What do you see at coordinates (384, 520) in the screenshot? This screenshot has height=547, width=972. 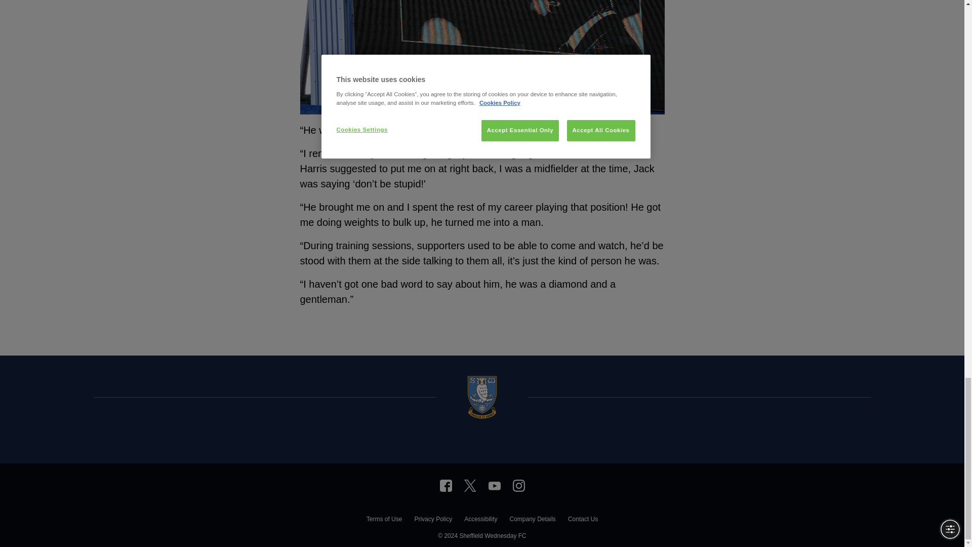 I see `Terms of Use` at bounding box center [384, 520].